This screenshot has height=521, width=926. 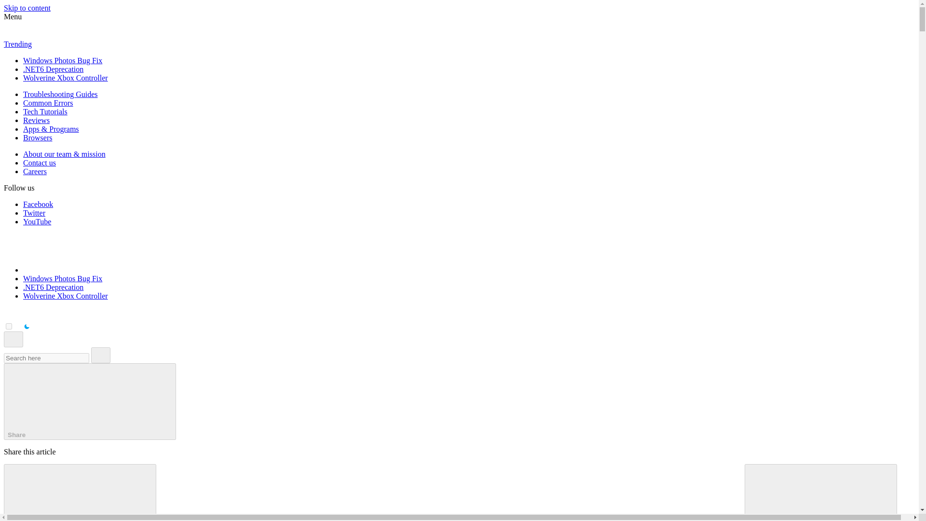 What do you see at coordinates (45, 111) in the screenshot?
I see `Tech Tutorials` at bounding box center [45, 111].